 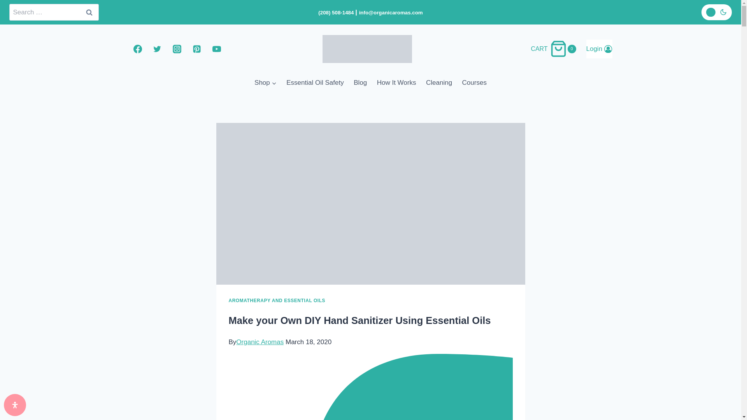 What do you see at coordinates (315, 82) in the screenshot?
I see `Essential Oil Safety` at bounding box center [315, 82].